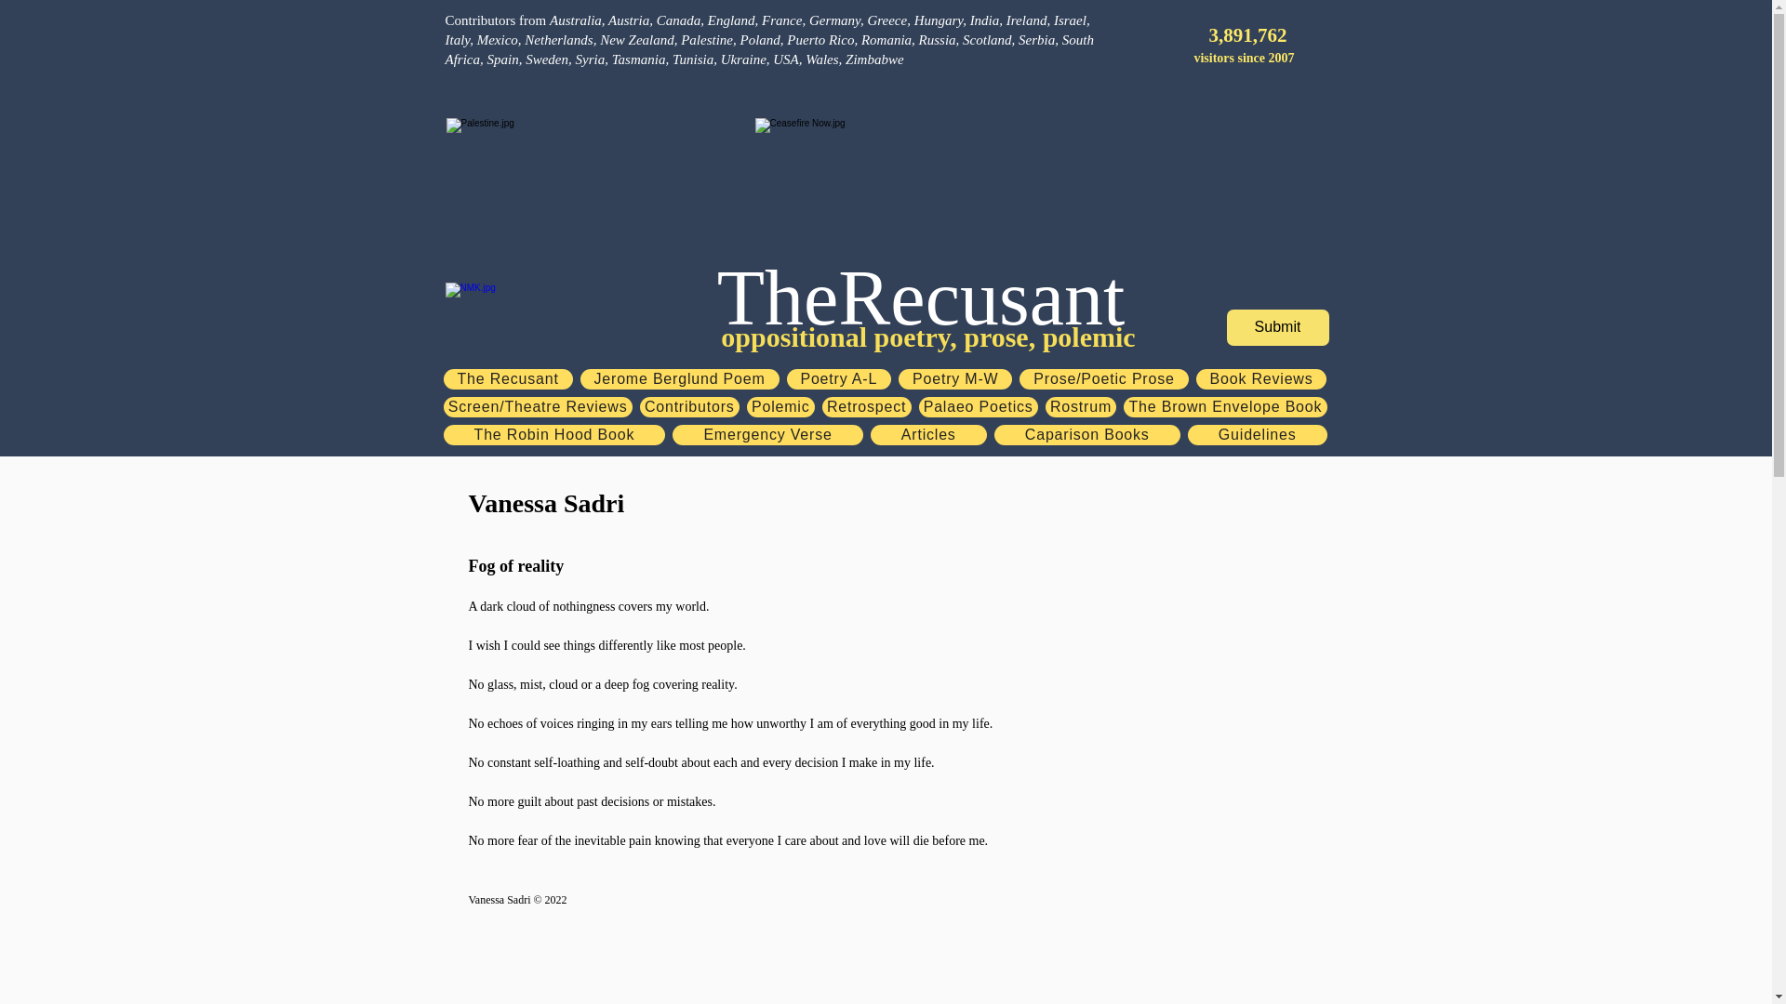 The height and width of the screenshot is (1004, 1786). I want to click on Poetry A-L, so click(839, 379).